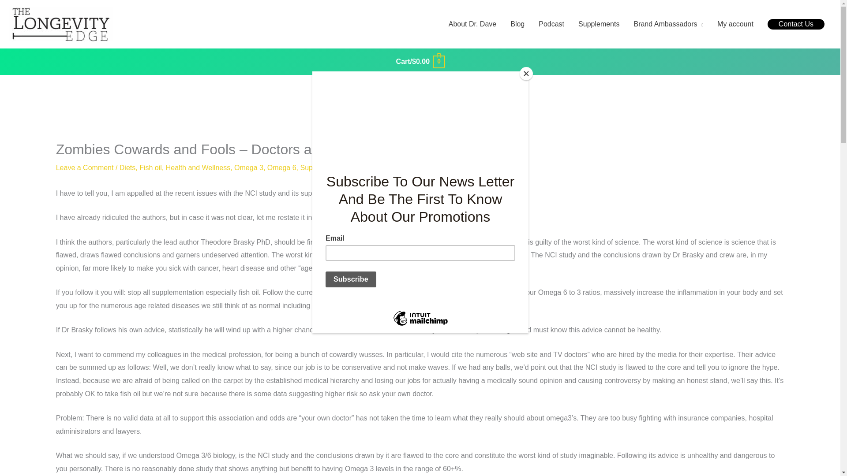 Image resolution: width=847 pixels, height=476 pixels. Describe the element at coordinates (198, 167) in the screenshot. I see `Health and Wellness` at that location.